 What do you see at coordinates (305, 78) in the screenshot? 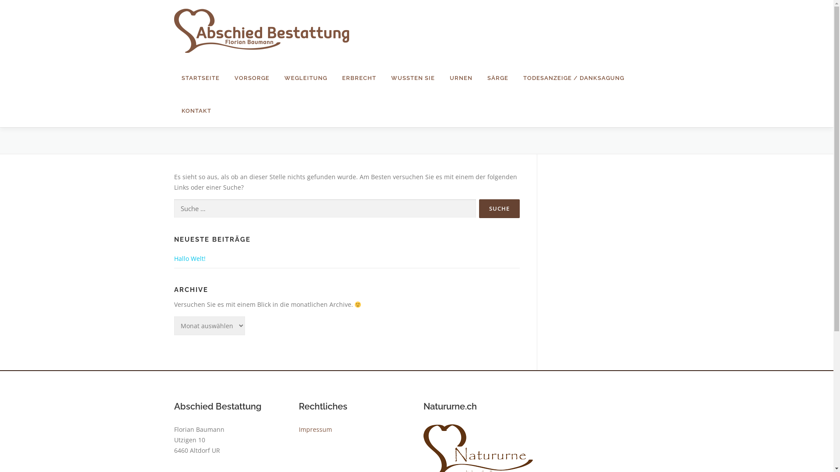
I see `WEGLEITUNG` at bounding box center [305, 78].